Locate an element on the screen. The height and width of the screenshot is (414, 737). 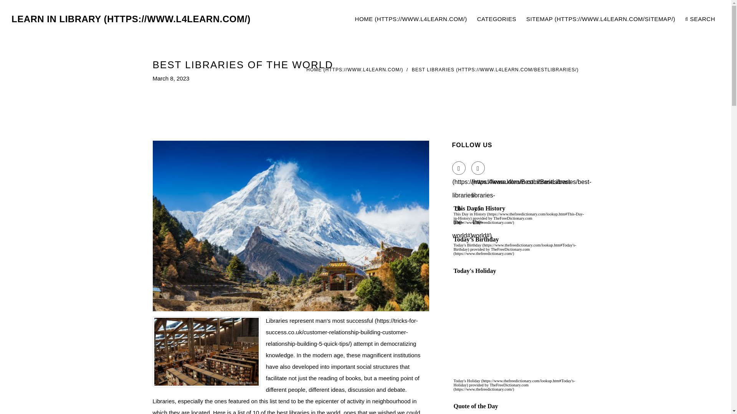
HOME is located at coordinates (355, 70).